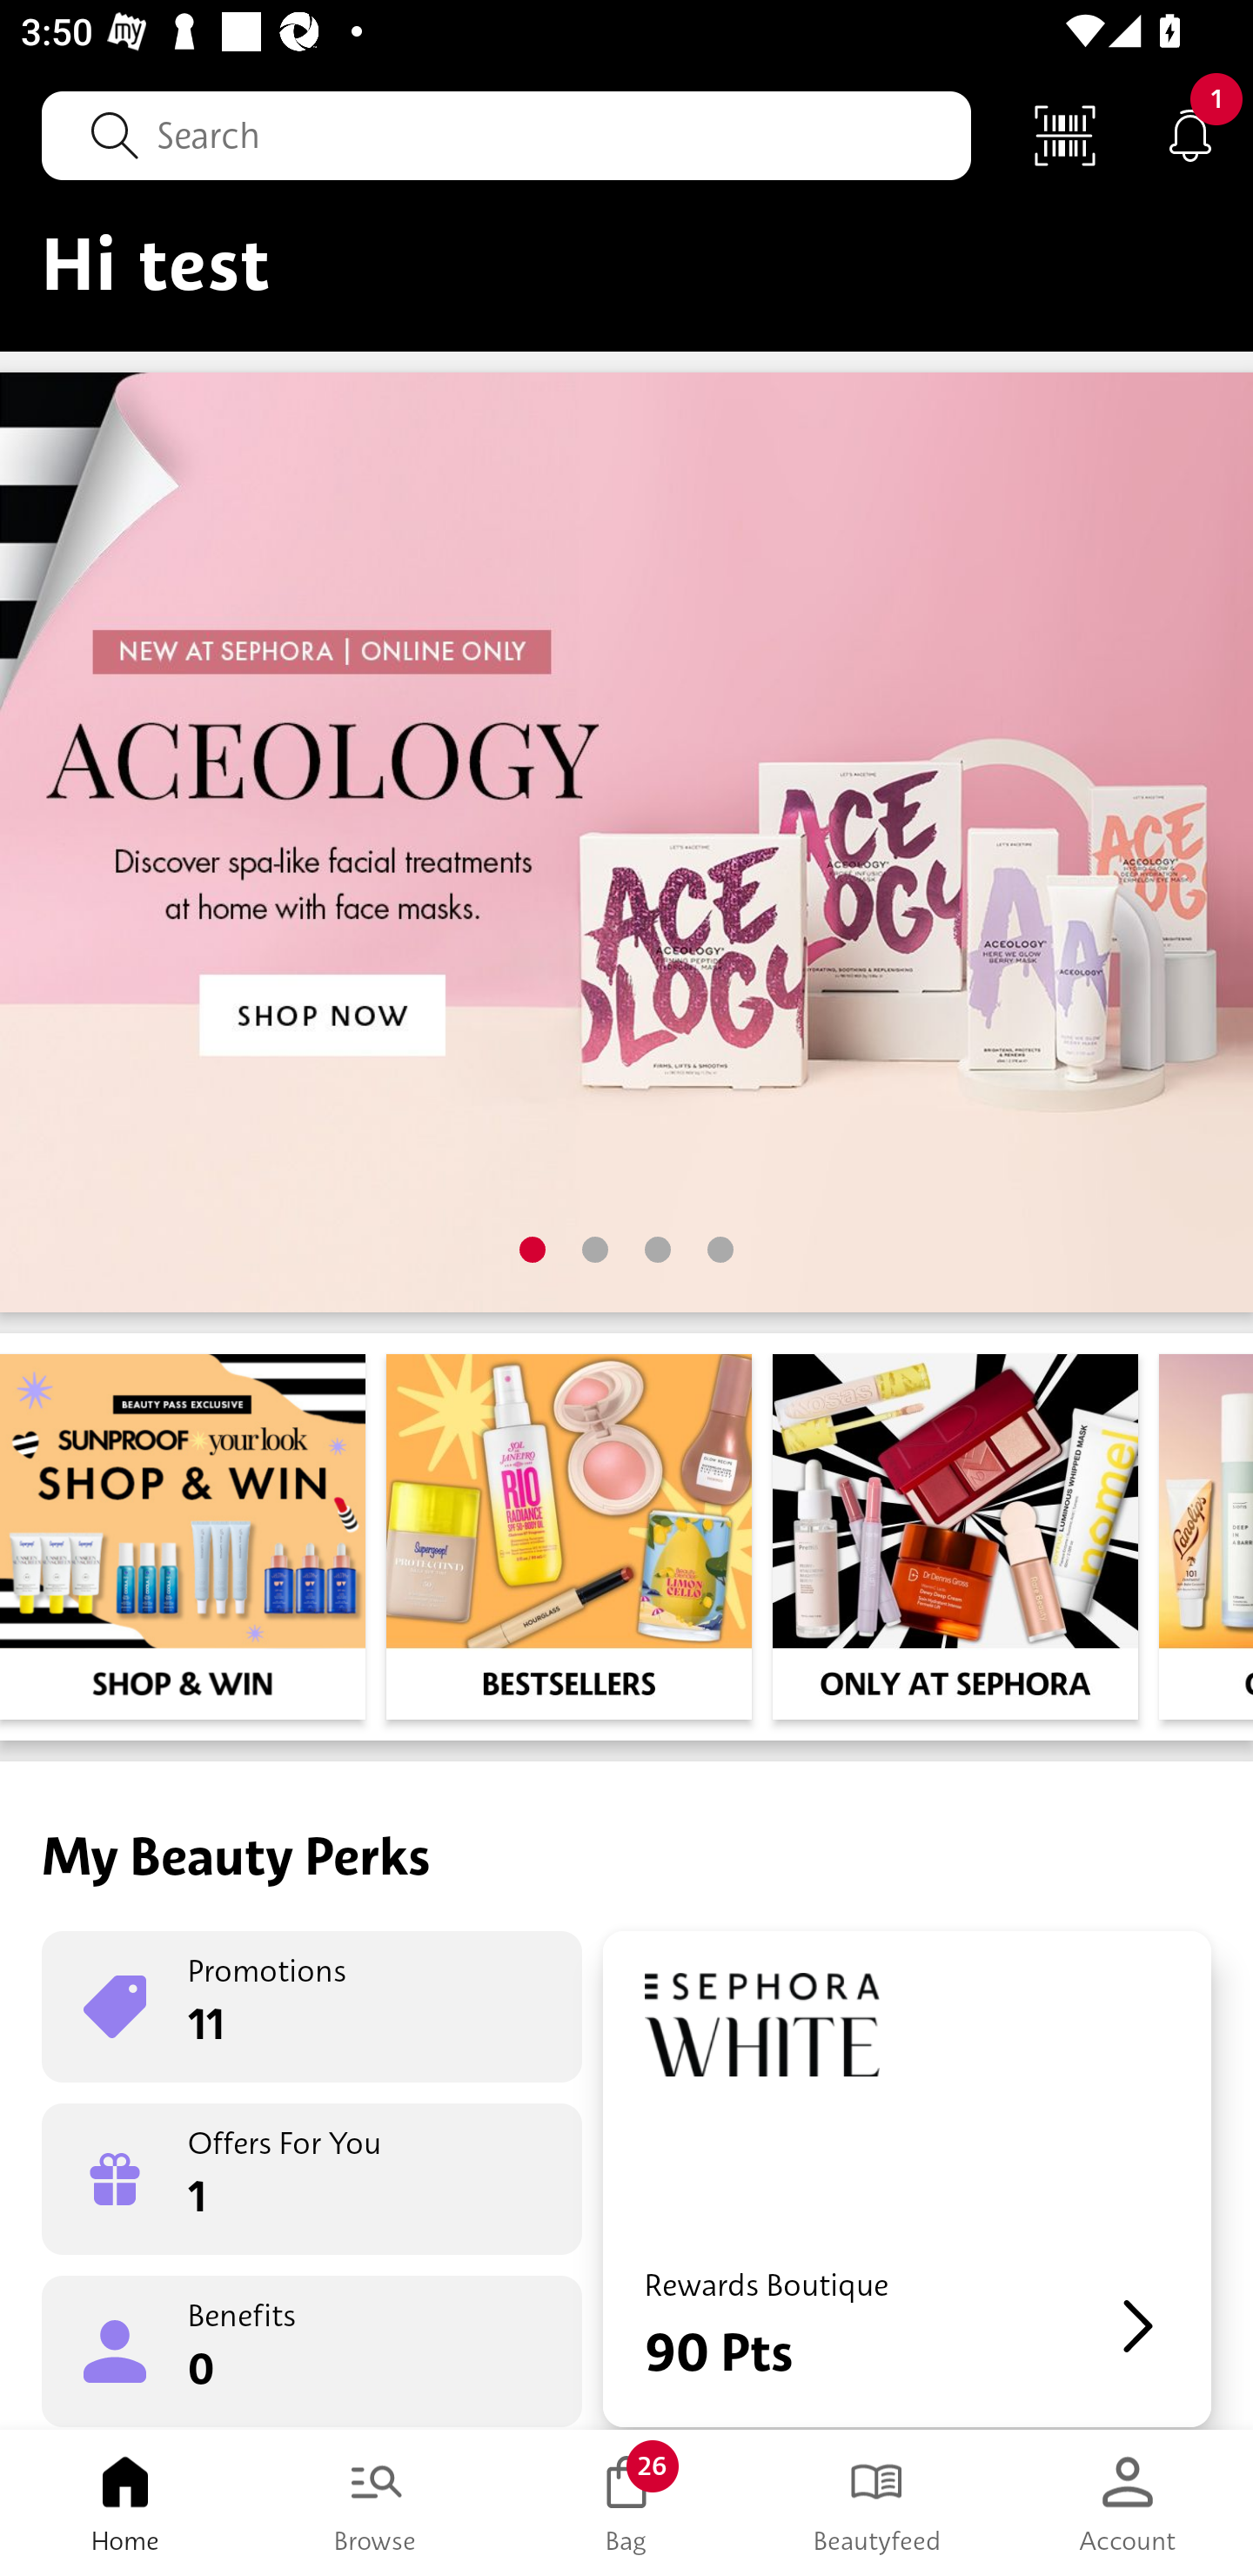  What do you see at coordinates (312, 2007) in the screenshot?
I see `Promotions 11` at bounding box center [312, 2007].